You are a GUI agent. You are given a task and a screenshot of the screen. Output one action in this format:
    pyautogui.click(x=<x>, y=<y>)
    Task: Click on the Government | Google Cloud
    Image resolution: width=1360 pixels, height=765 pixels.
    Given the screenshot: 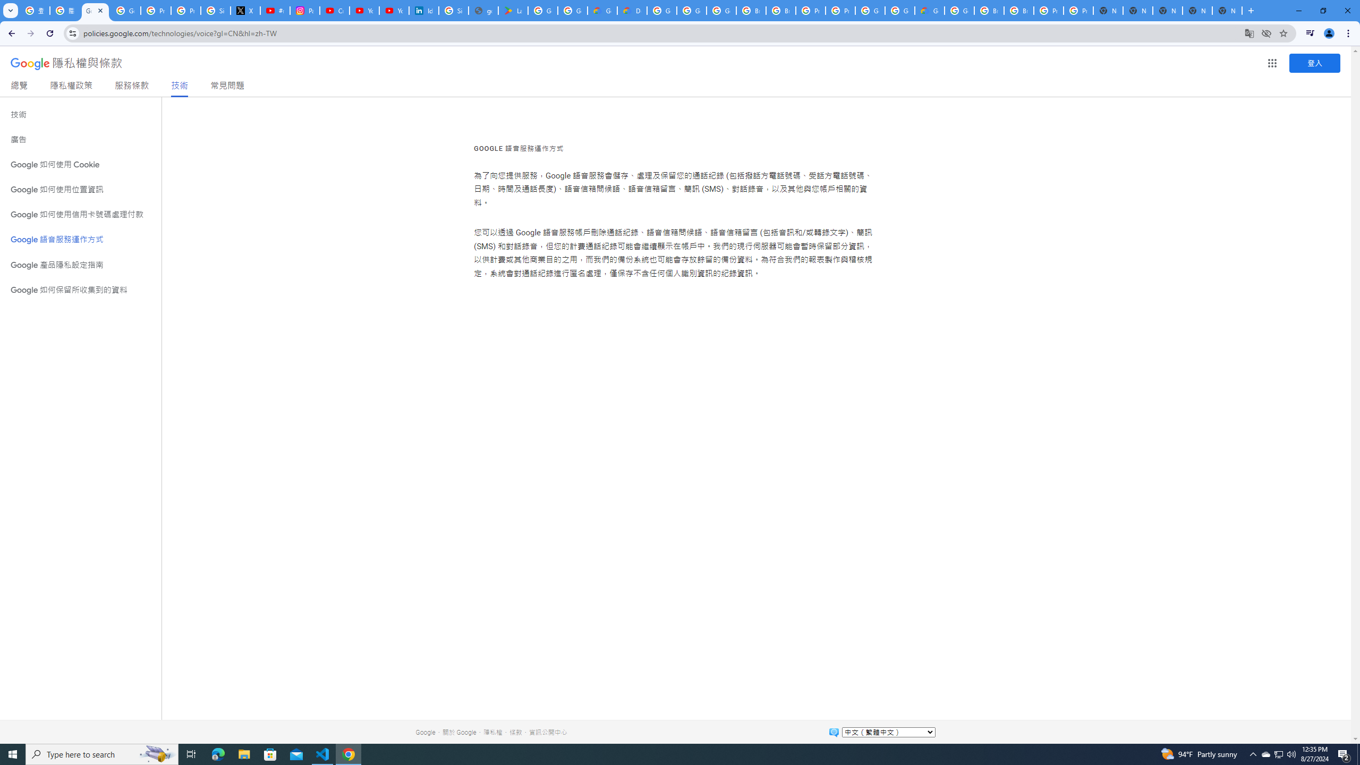 What is the action you would take?
    pyautogui.click(x=602, y=11)
    